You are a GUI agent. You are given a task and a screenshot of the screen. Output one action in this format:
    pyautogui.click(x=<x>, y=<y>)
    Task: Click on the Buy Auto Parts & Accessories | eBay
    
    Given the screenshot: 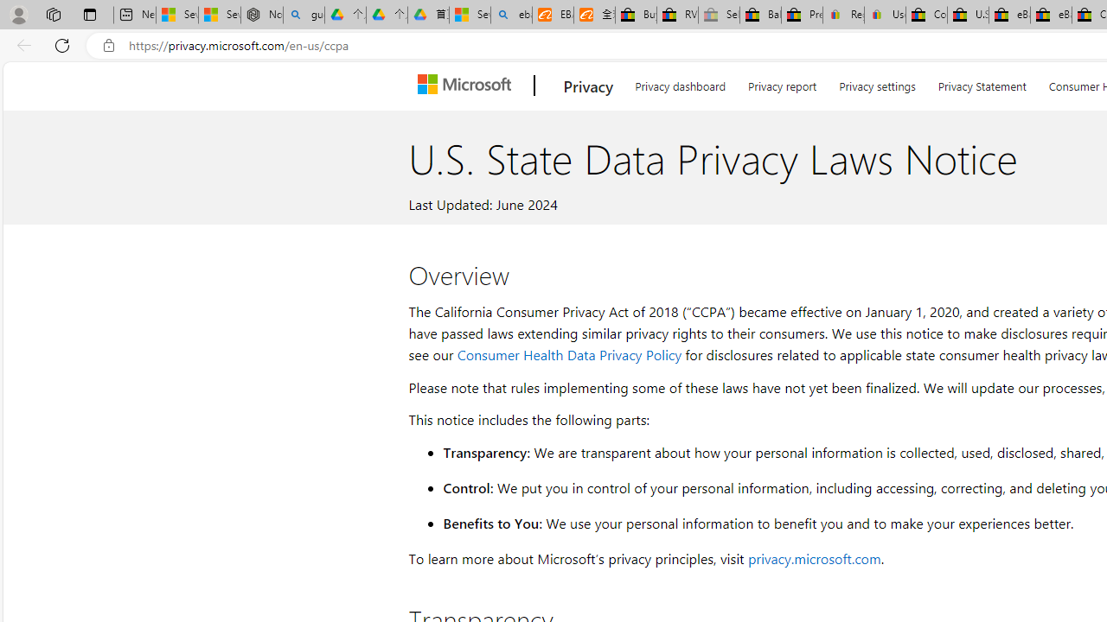 What is the action you would take?
    pyautogui.click(x=636, y=16)
    